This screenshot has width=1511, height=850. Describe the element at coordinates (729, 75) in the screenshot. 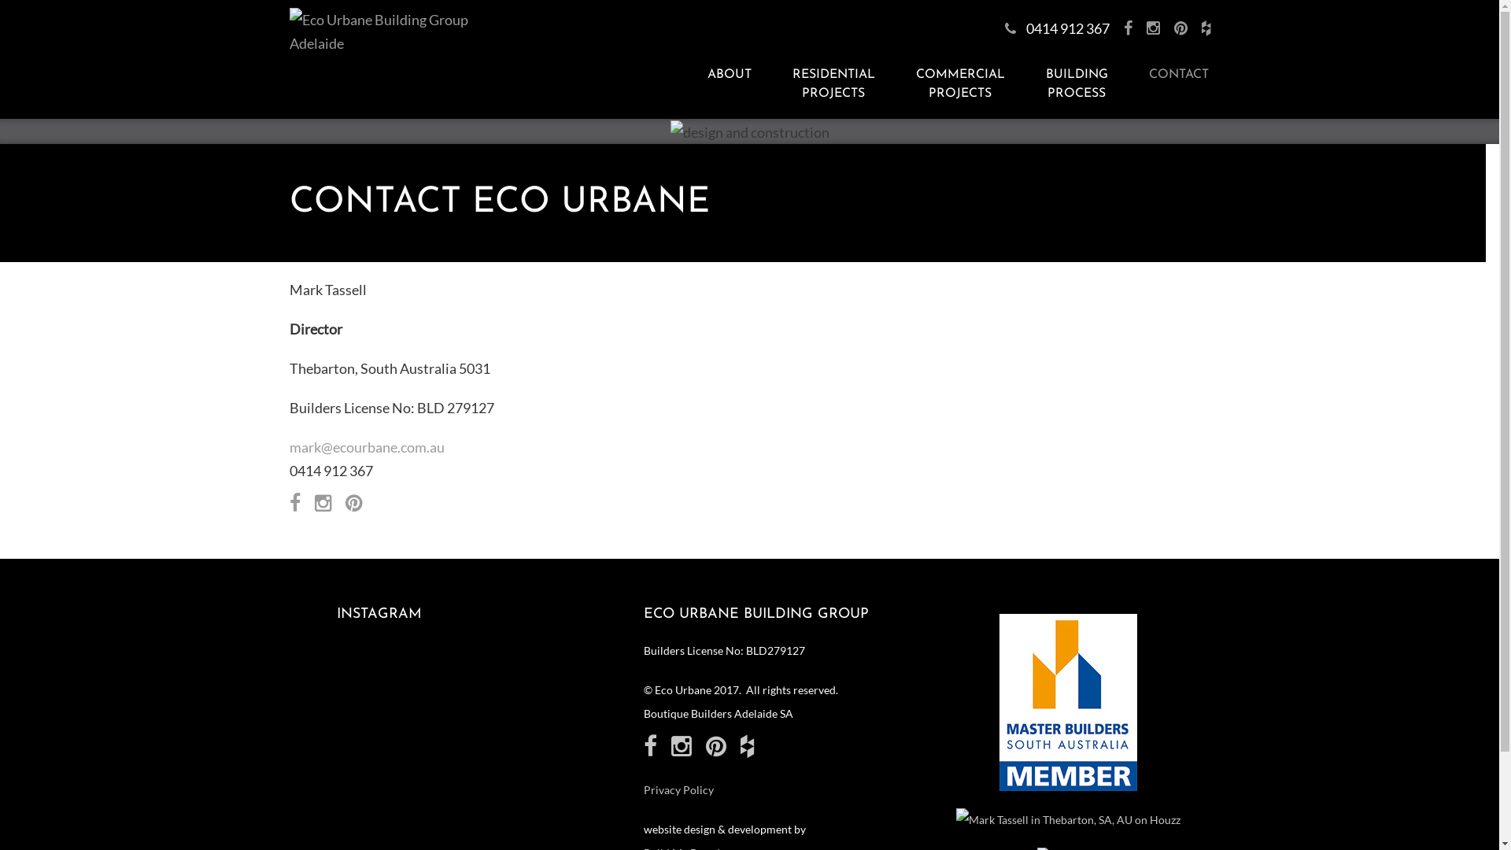

I see `ABOUT` at that location.